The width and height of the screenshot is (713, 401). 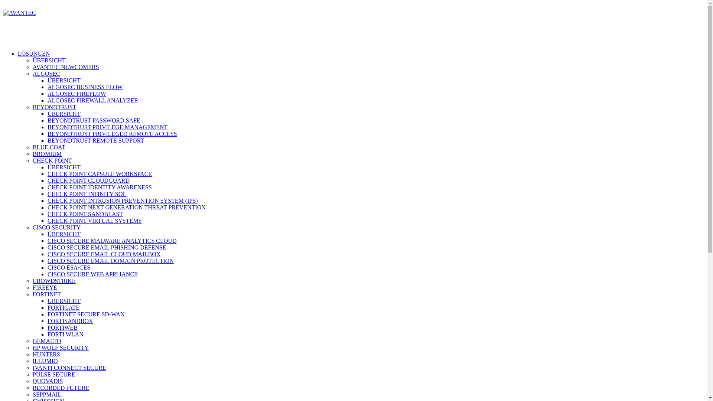 What do you see at coordinates (71, 321) in the screenshot?
I see `FORTISANDBOX` at bounding box center [71, 321].